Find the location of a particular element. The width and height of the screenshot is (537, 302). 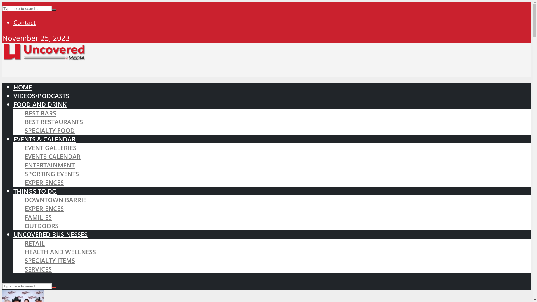

EVENT GALLERIES is located at coordinates (50, 148).